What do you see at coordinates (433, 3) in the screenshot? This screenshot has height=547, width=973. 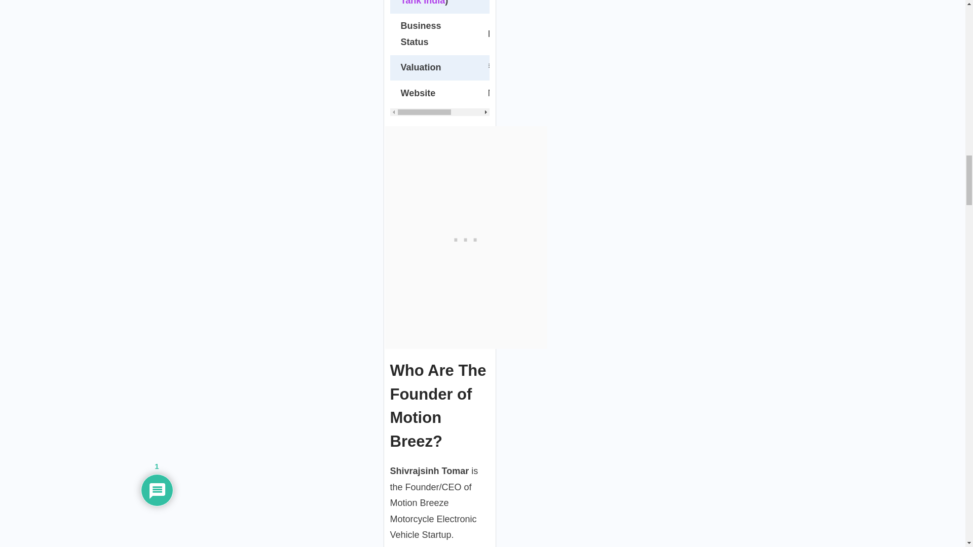 I see `Shark Tank India` at bounding box center [433, 3].